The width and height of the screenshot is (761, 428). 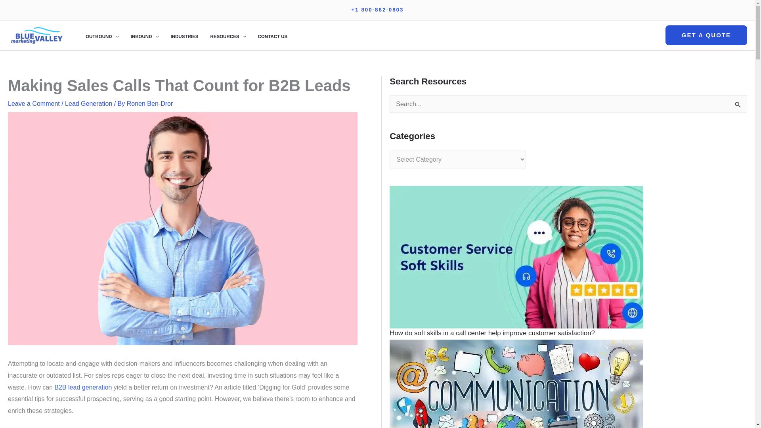 What do you see at coordinates (83, 387) in the screenshot?
I see `B2B lead generation` at bounding box center [83, 387].